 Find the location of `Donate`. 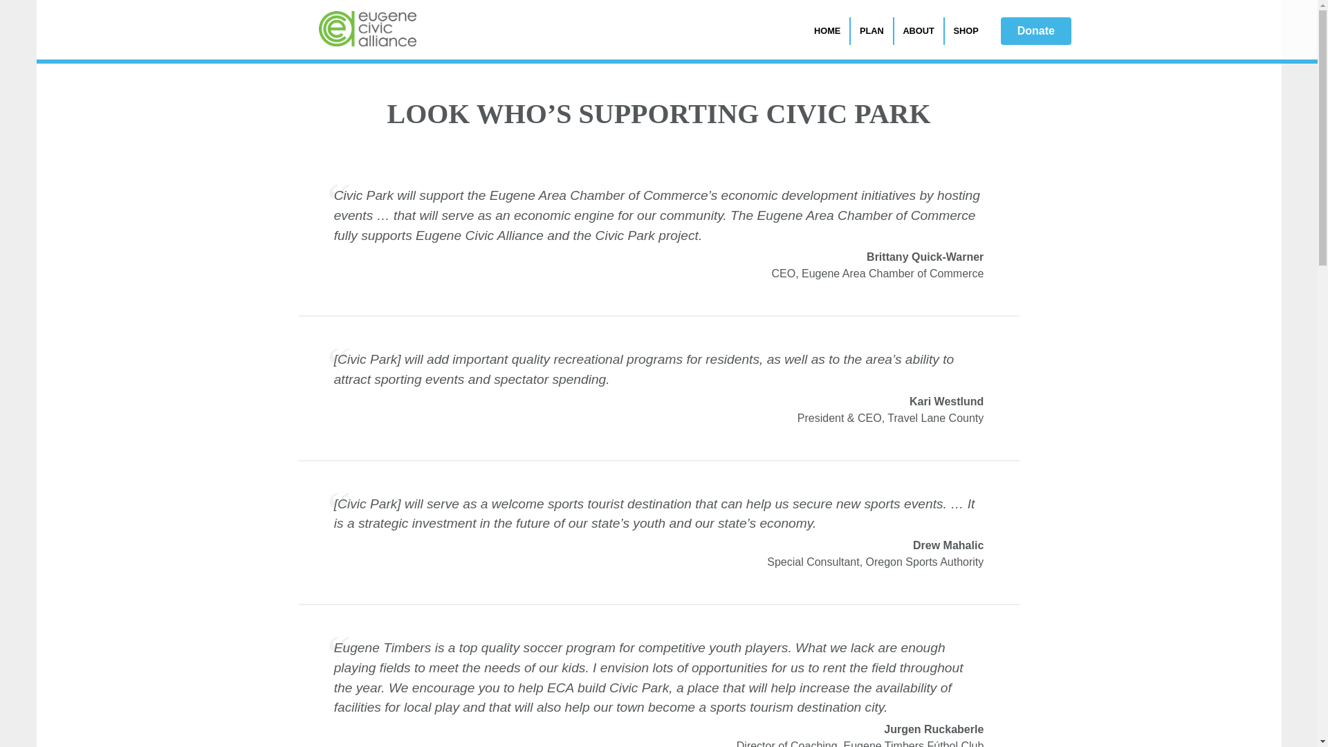

Donate is located at coordinates (1036, 30).